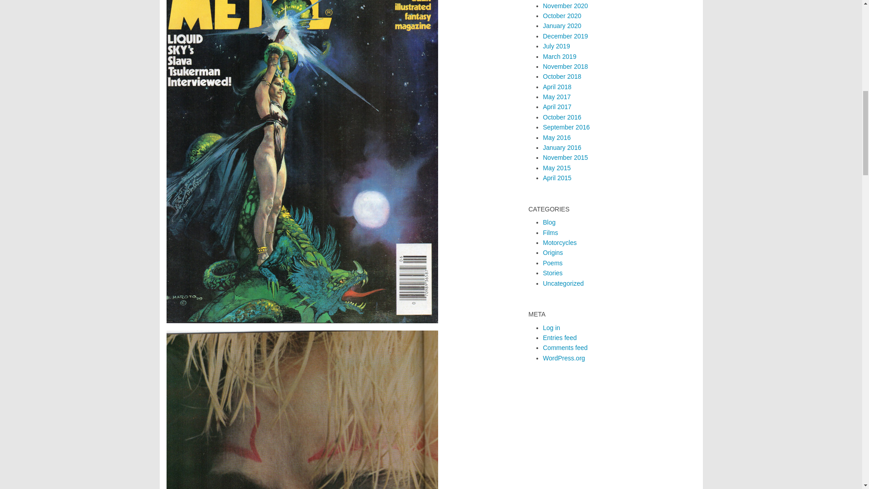 This screenshot has height=489, width=869. What do you see at coordinates (557, 97) in the screenshot?
I see `May 2017` at bounding box center [557, 97].